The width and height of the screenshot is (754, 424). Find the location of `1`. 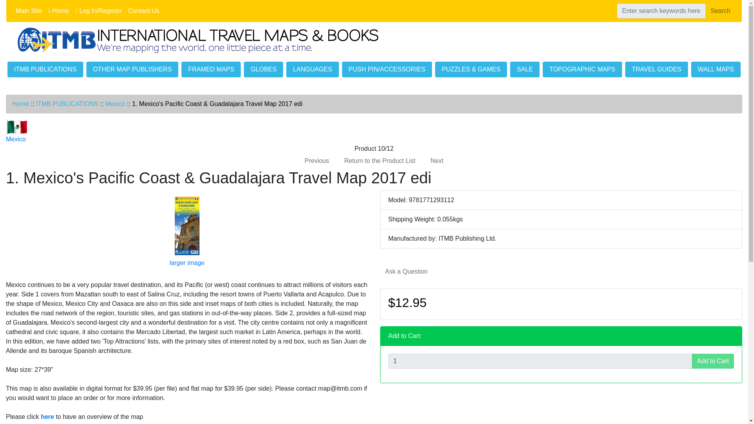

1 is located at coordinates (540, 361).